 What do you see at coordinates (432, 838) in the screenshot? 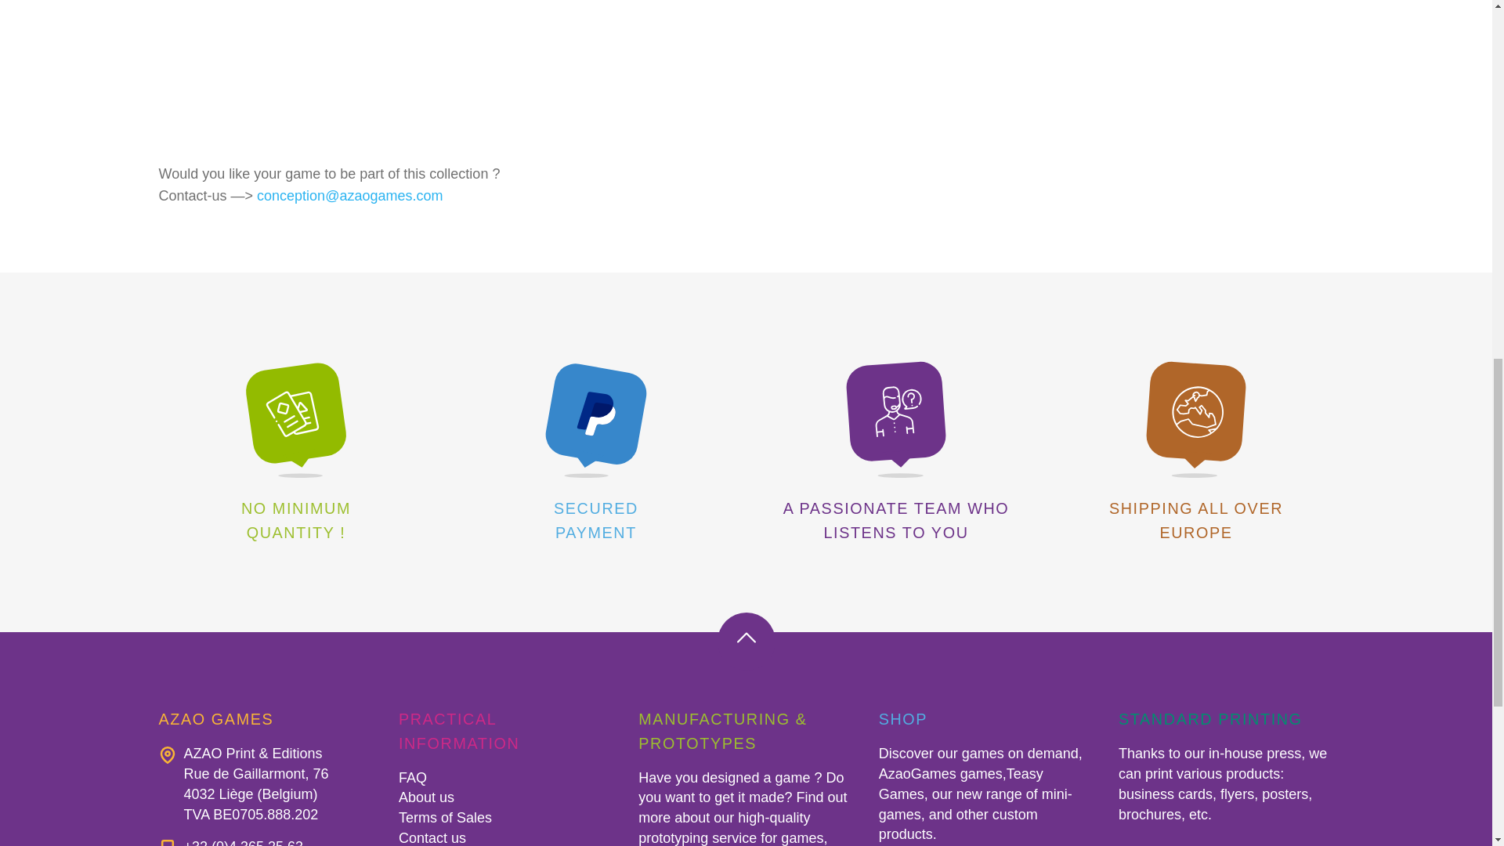
I see `Contact us` at bounding box center [432, 838].